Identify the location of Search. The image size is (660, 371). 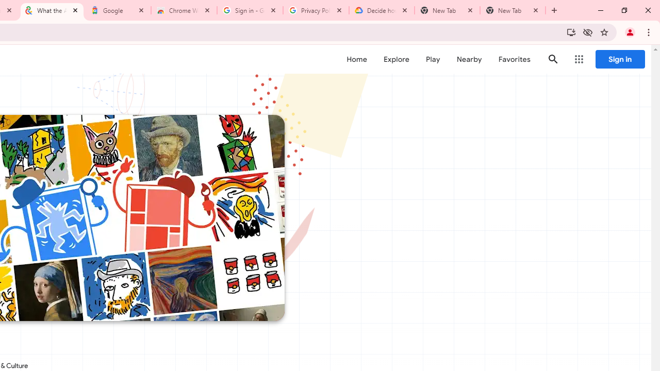
(553, 59).